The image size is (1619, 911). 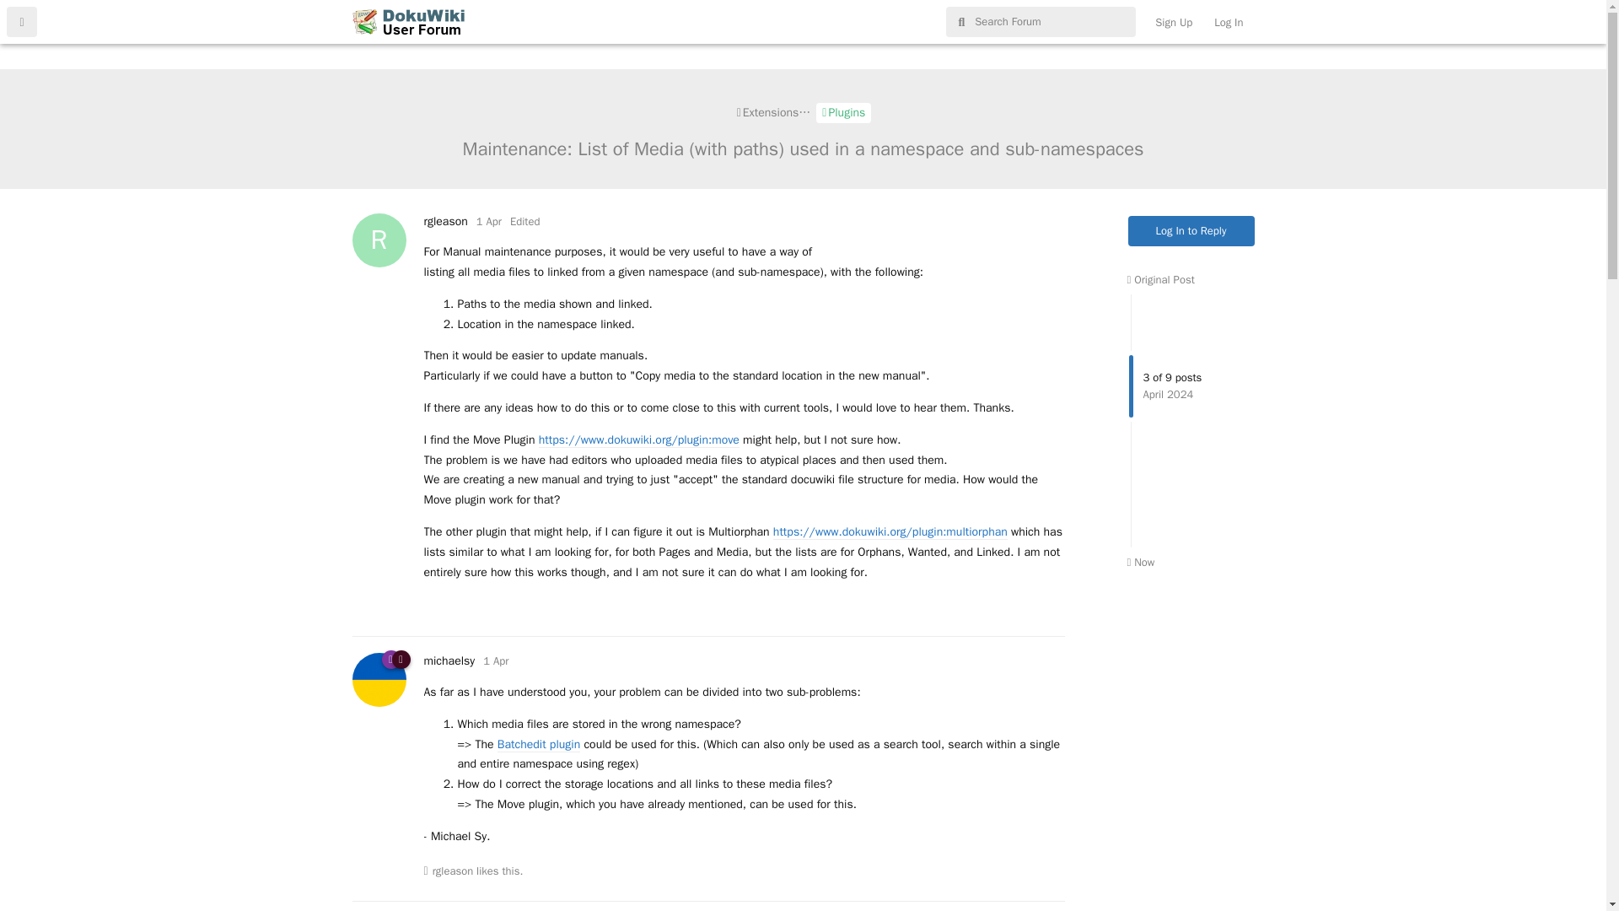 I want to click on Plugins, so click(x=843, y=113).